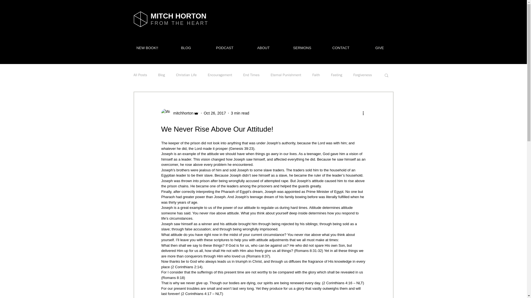 The image size is (531, 298). What do you see at coordinates (263, 48) in the screenshot?
I see `ABOUT` at bounding box center [263, 48].